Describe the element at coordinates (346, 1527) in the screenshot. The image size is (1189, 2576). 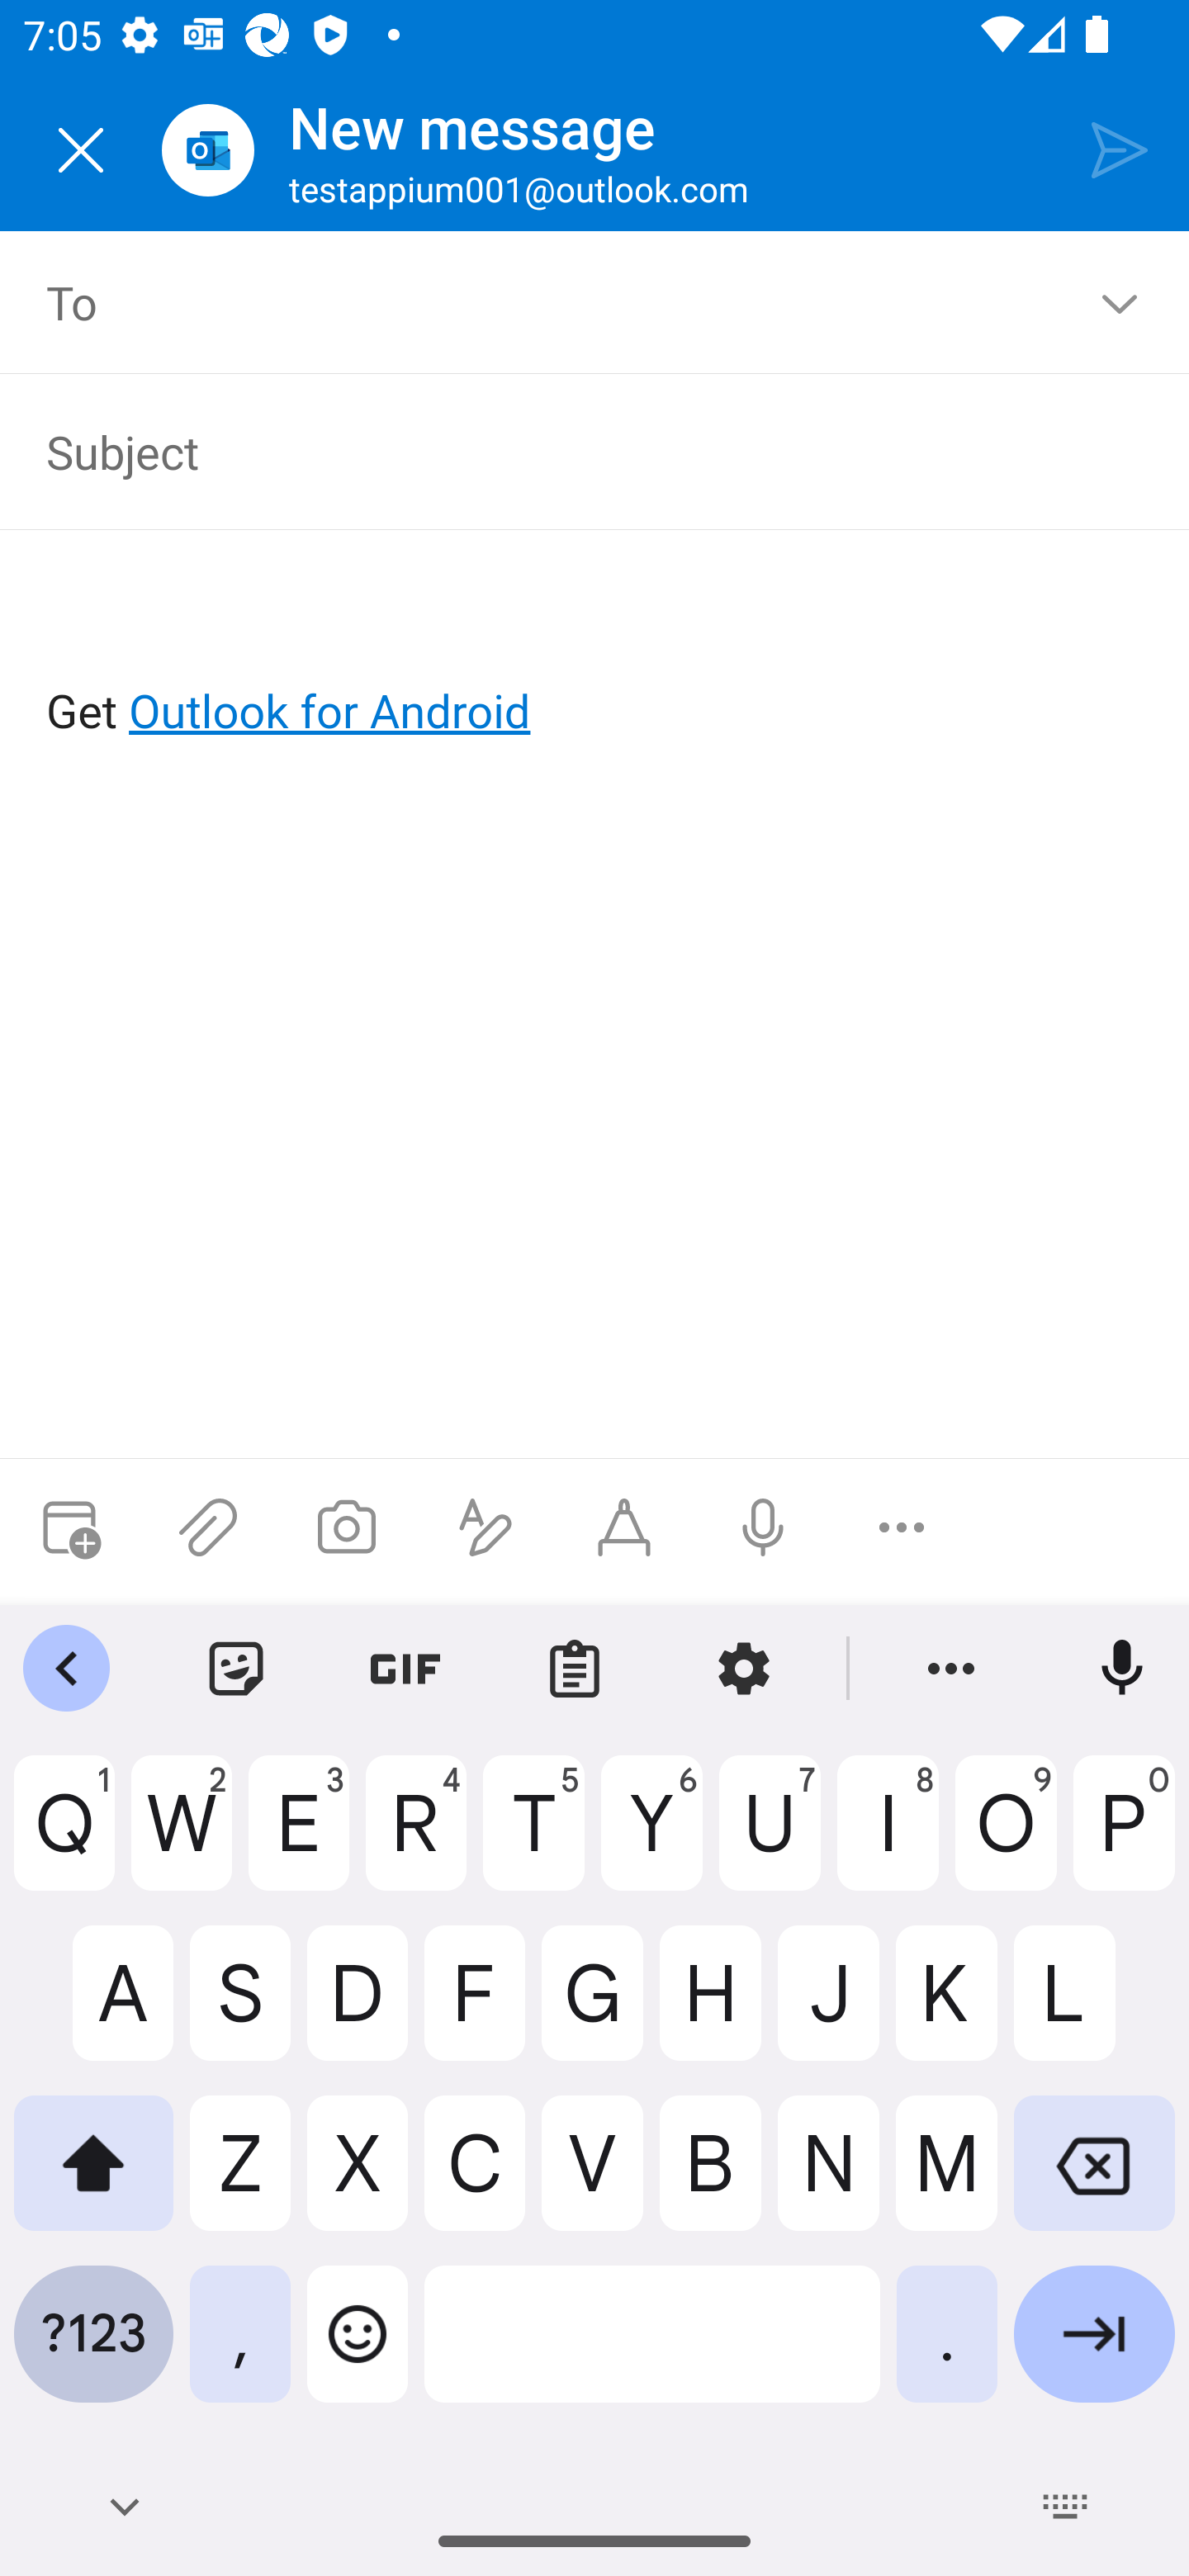
I see `Take a photo` at that location.